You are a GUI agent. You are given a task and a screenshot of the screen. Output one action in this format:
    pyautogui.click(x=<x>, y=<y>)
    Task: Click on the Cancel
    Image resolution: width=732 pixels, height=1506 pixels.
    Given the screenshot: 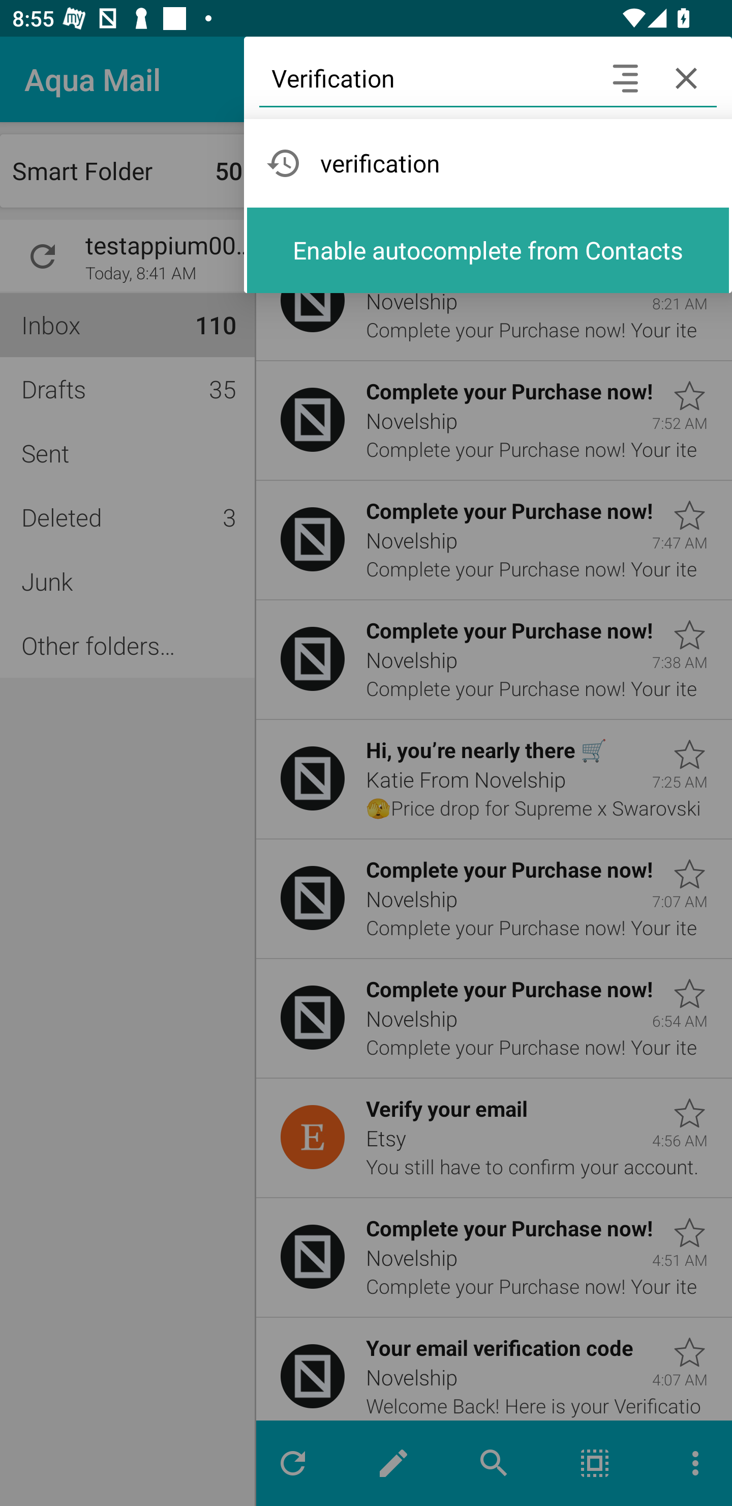 What is the action you would take?
    pyautogui.click(x=686, y=78)
    